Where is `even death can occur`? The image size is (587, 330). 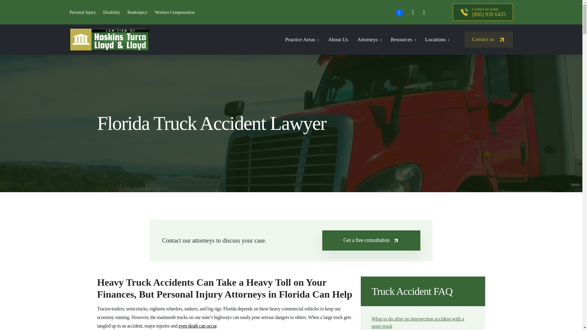
even death can occur is located at coordinates (198, 326).